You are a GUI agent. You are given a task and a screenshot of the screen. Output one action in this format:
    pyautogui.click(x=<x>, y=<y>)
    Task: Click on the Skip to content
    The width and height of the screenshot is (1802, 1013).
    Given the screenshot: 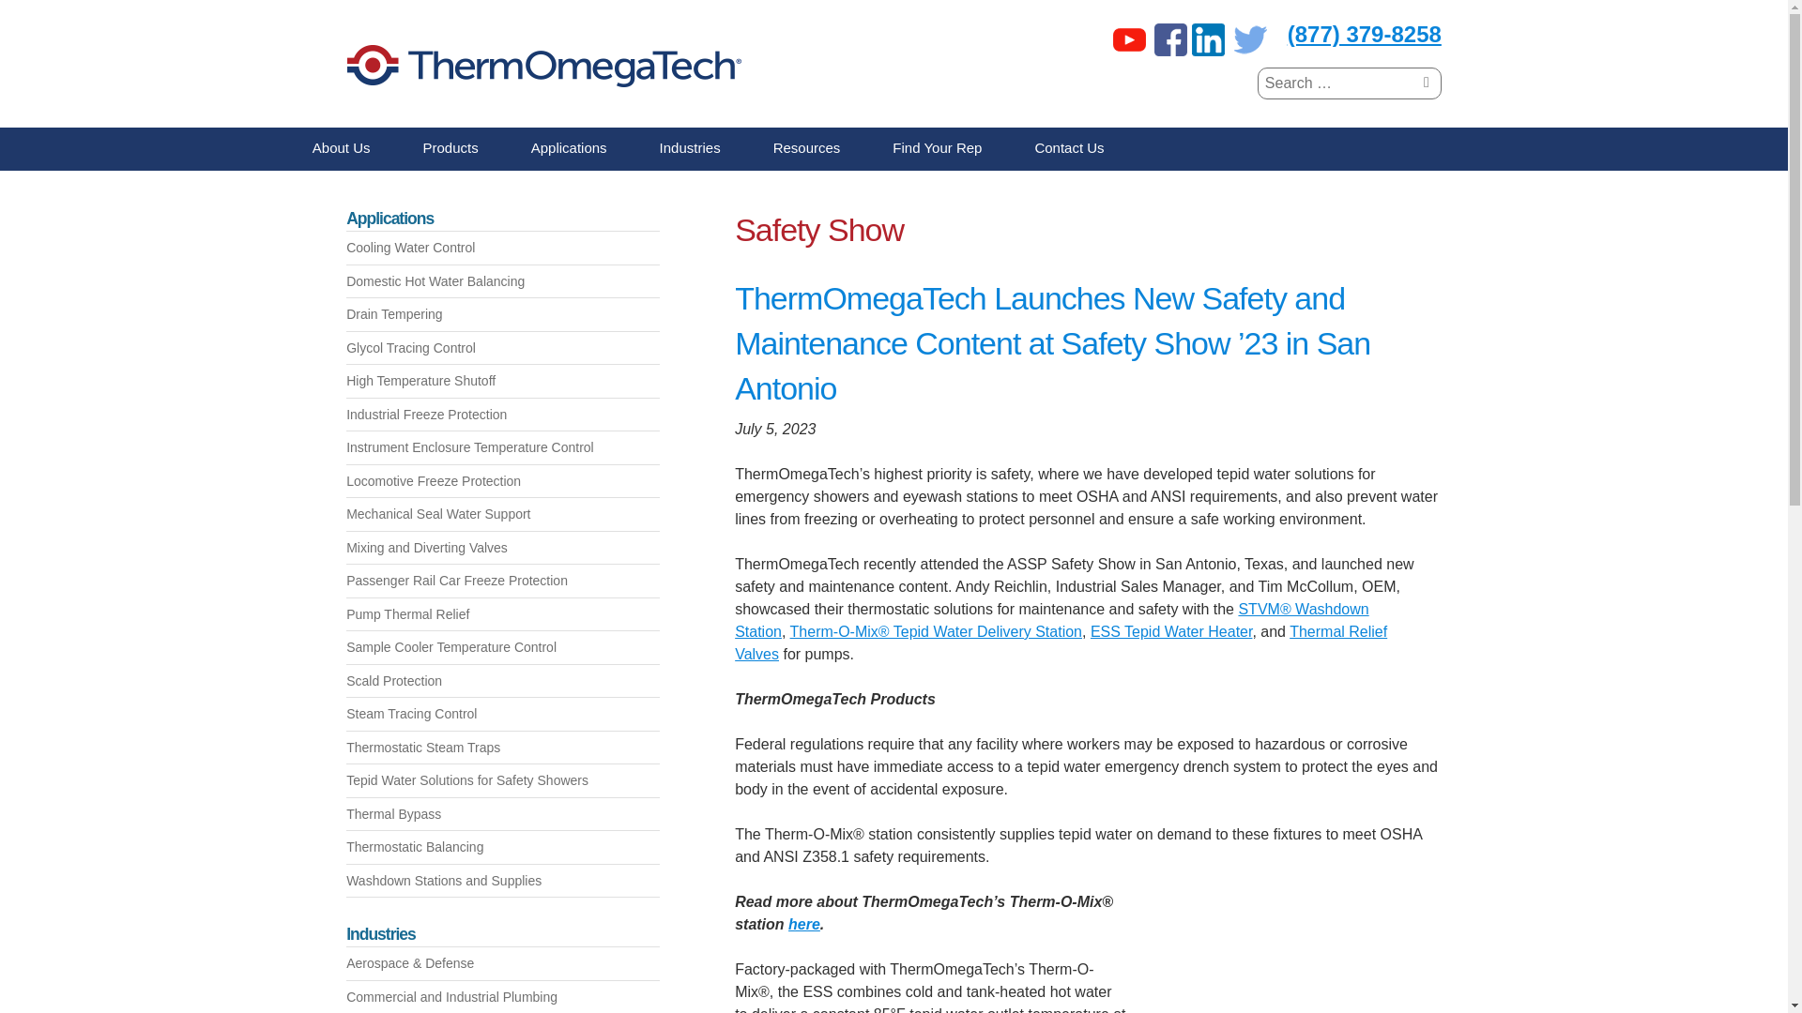 What is the action you would take?
    pyautogui.click(x=26, y=137)
    